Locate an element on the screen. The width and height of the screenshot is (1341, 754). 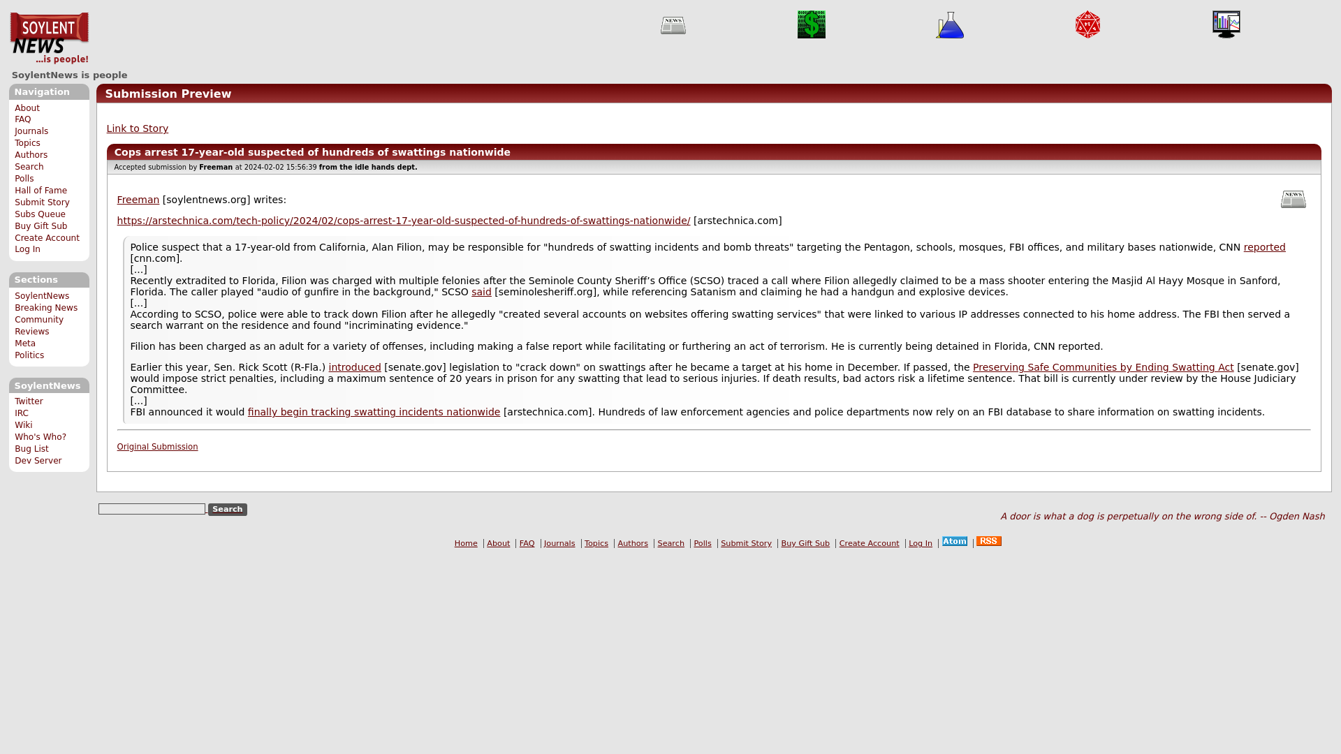
News is located at coordinates (673, 24).